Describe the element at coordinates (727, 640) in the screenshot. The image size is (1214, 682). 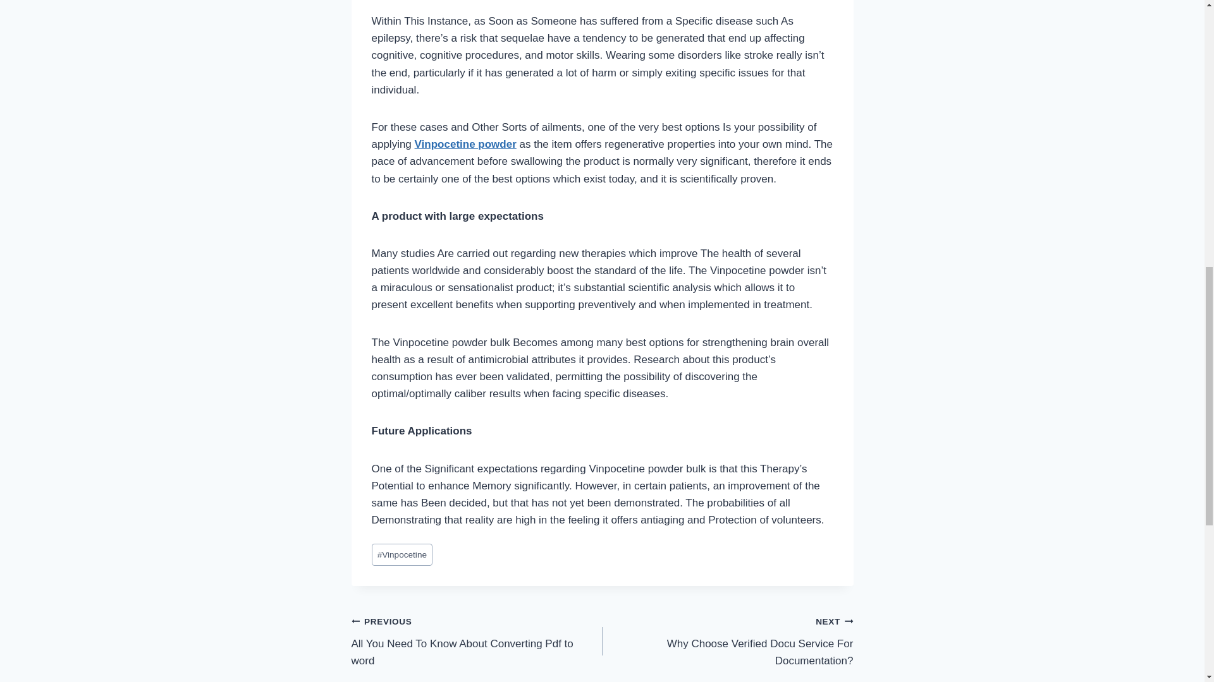
I see `Vinpocetine powder` at that location.